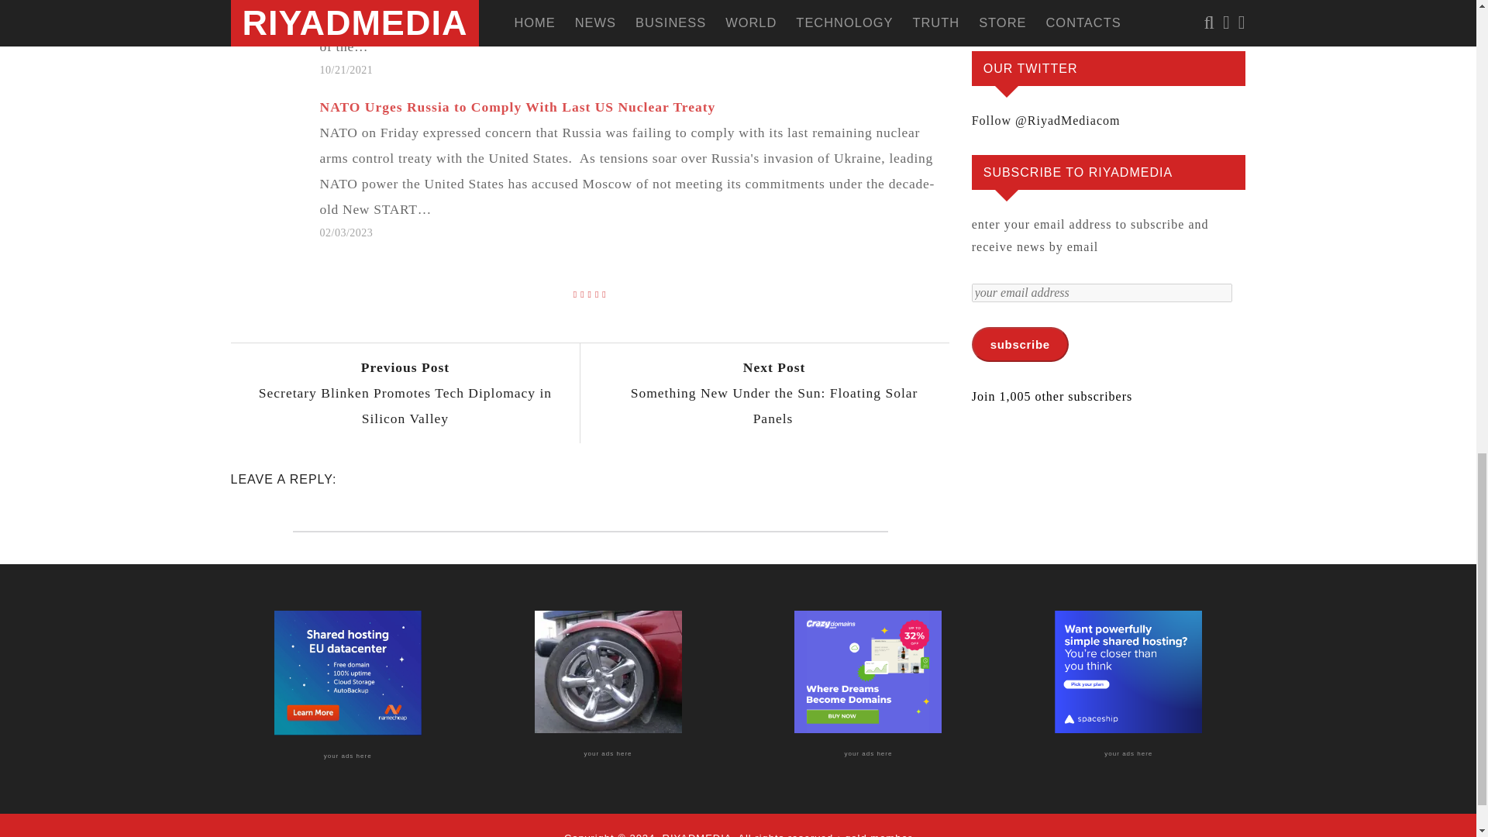 The width and height of the screenshot is (1488, 837). I want to click on NATO Urges Russia to Comply With Last US Nuclear Treaty, so click(518, 107).